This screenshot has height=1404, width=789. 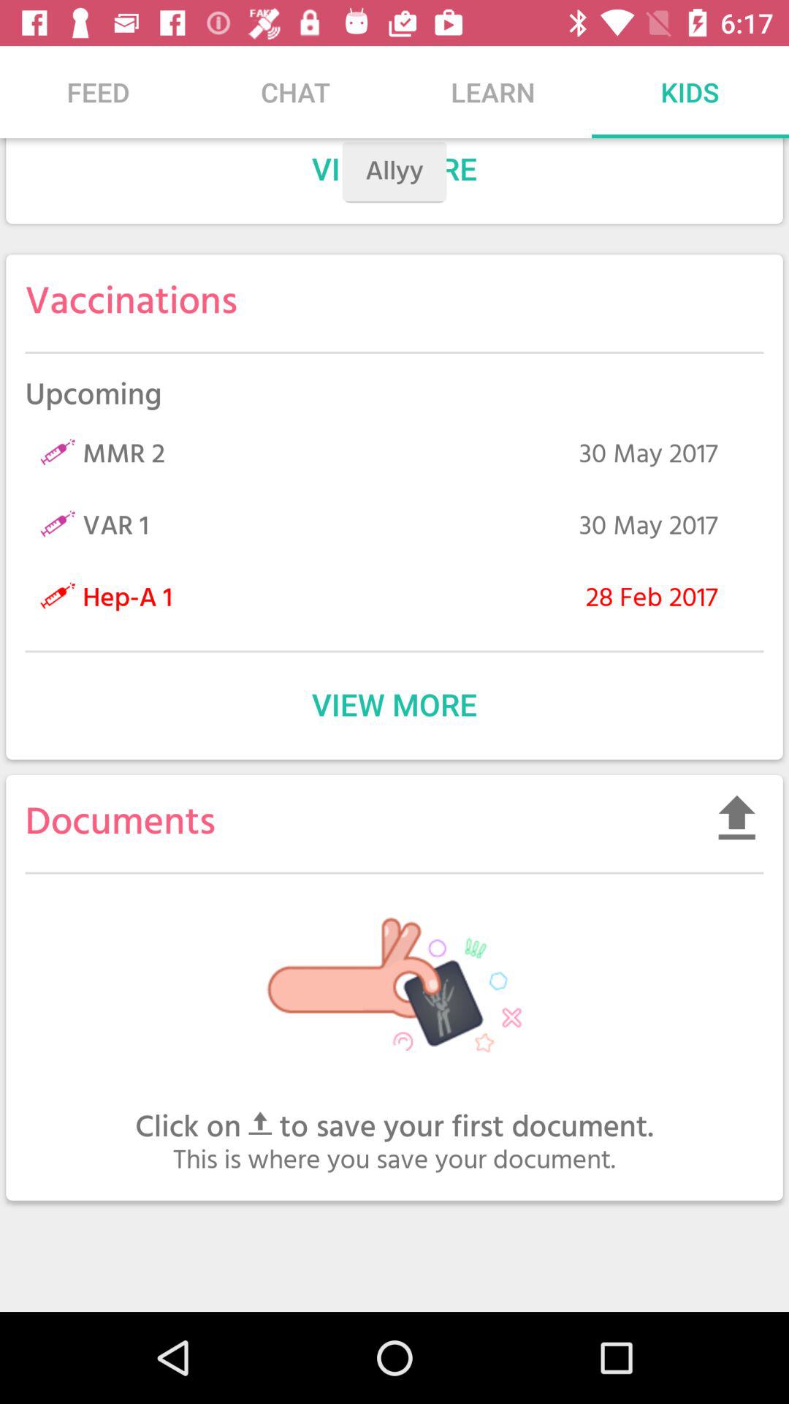 What do you see at coordinates (736, 818) in the screenshot?
I see `upload` at bounding box center [736, 818].